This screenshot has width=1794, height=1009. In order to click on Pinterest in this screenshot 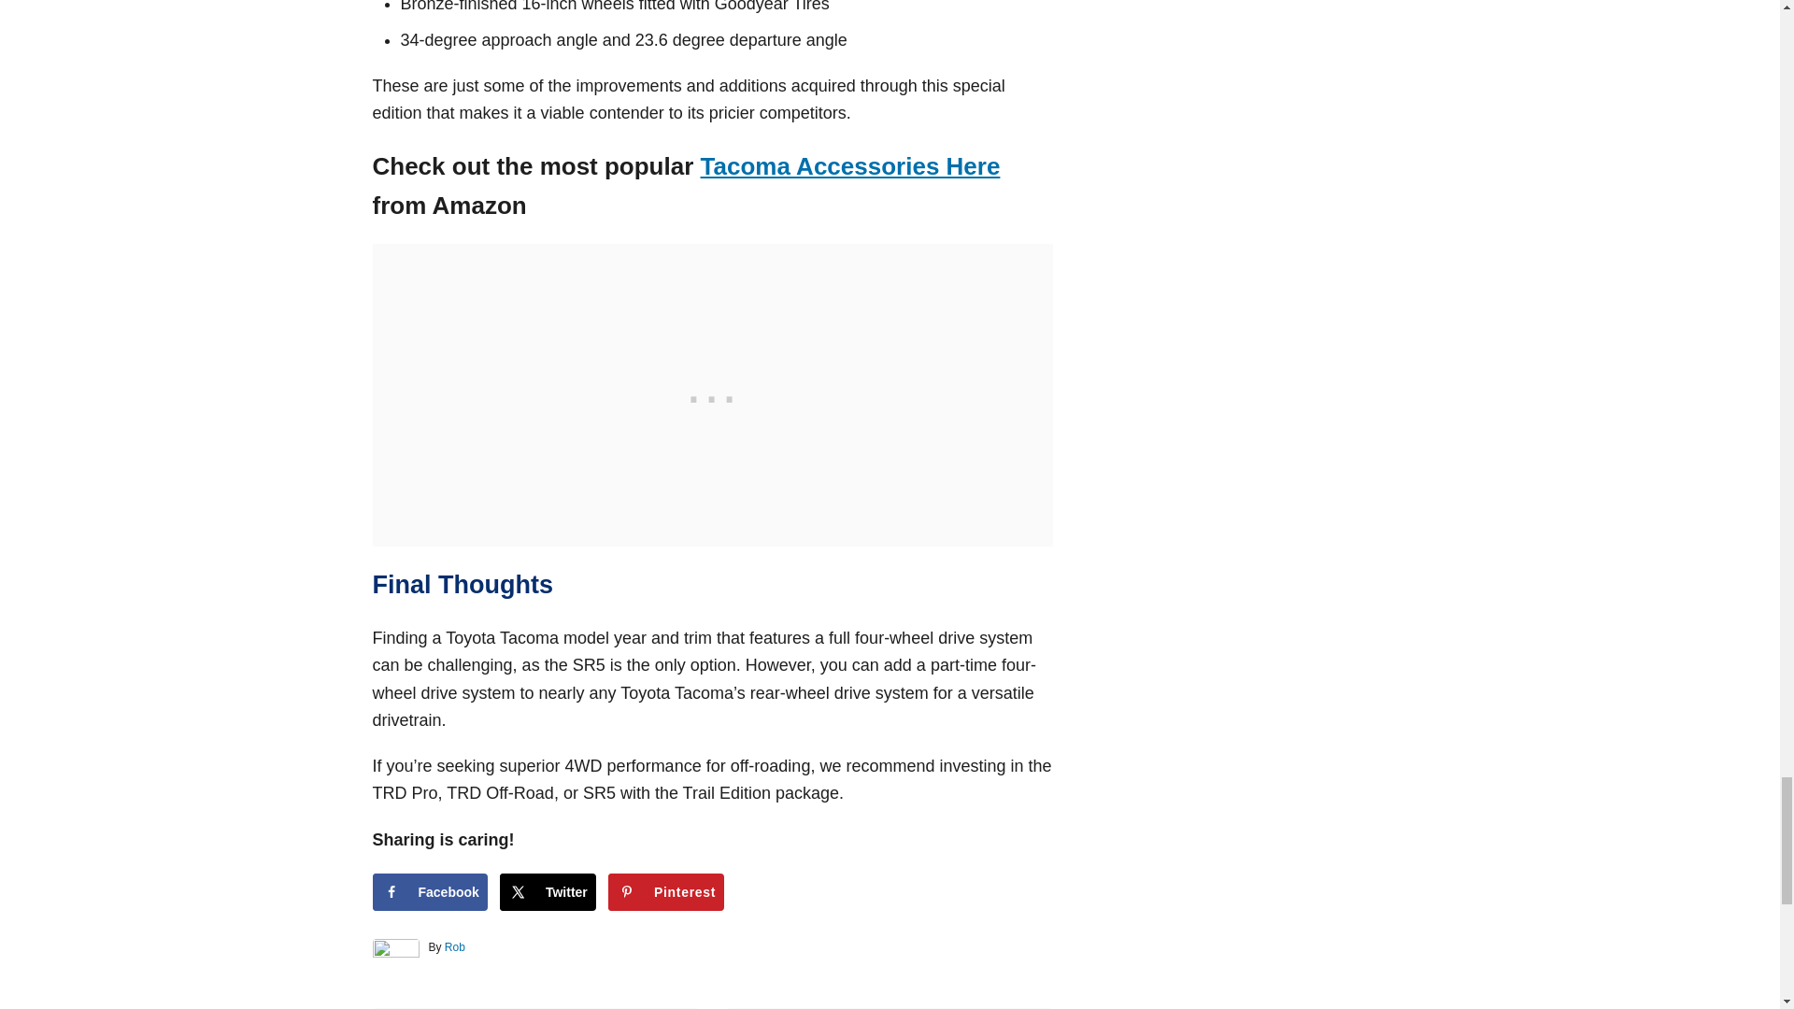, I will do `click(665, 892)`.